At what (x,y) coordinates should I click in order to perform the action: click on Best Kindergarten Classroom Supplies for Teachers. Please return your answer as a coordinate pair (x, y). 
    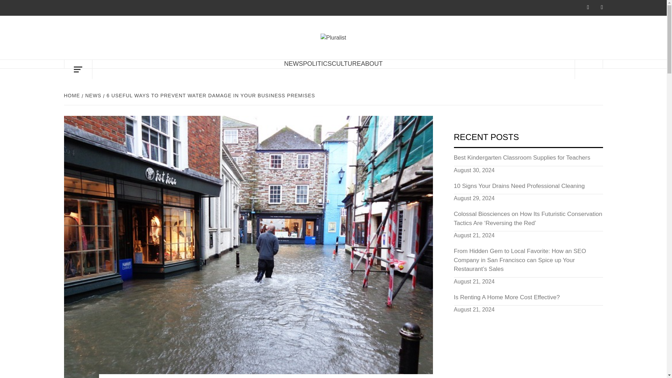
    Looking at the image, I should click on (528, 160).